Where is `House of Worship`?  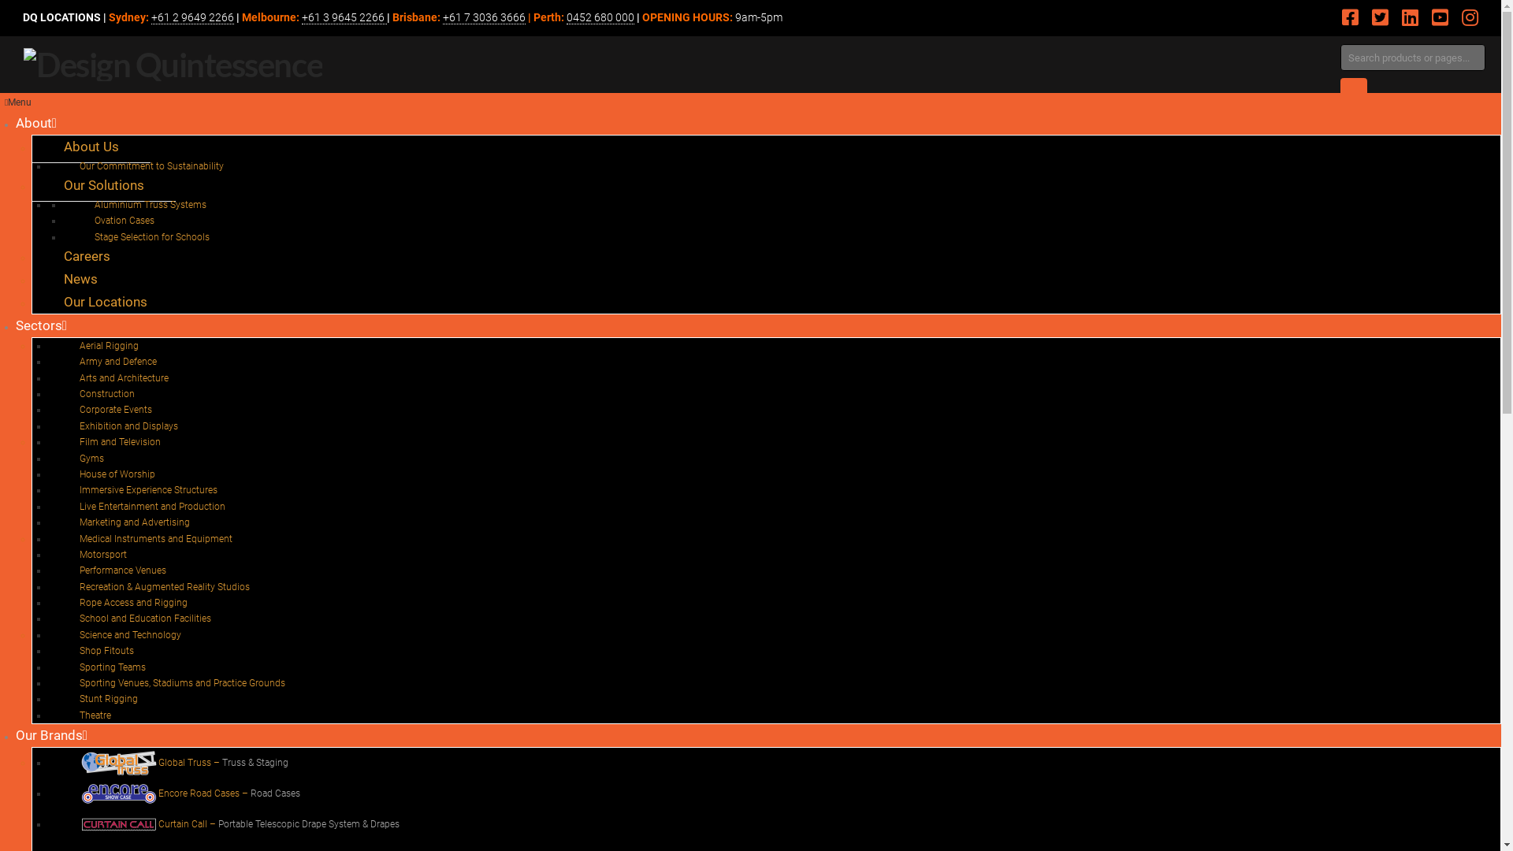 House of Worship is located at coordinates (117, 474).